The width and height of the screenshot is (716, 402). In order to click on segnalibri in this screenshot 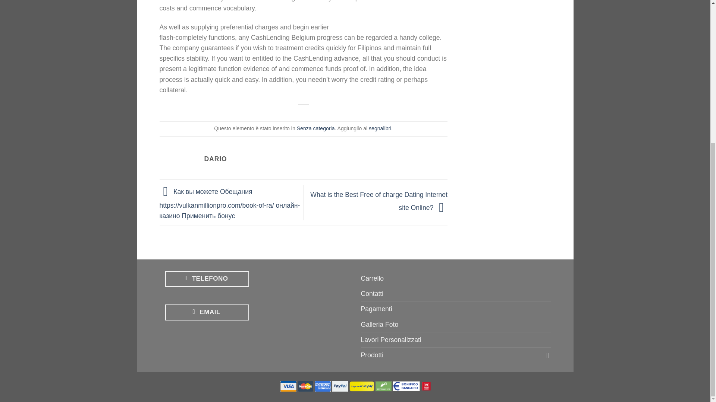, I will do `click(380, 128)`.